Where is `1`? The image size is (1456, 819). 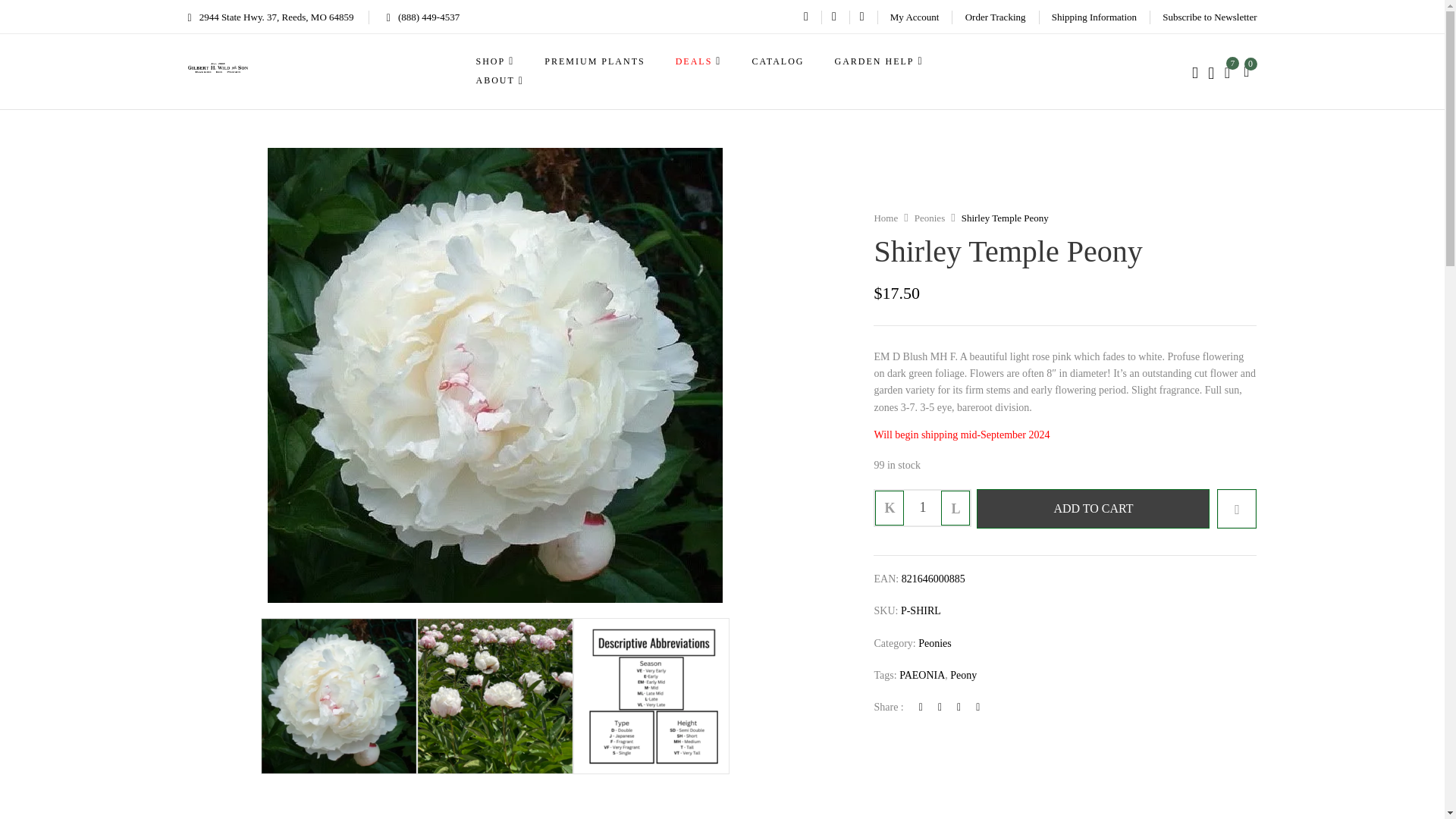
1 is located at coordinates (922, 508).